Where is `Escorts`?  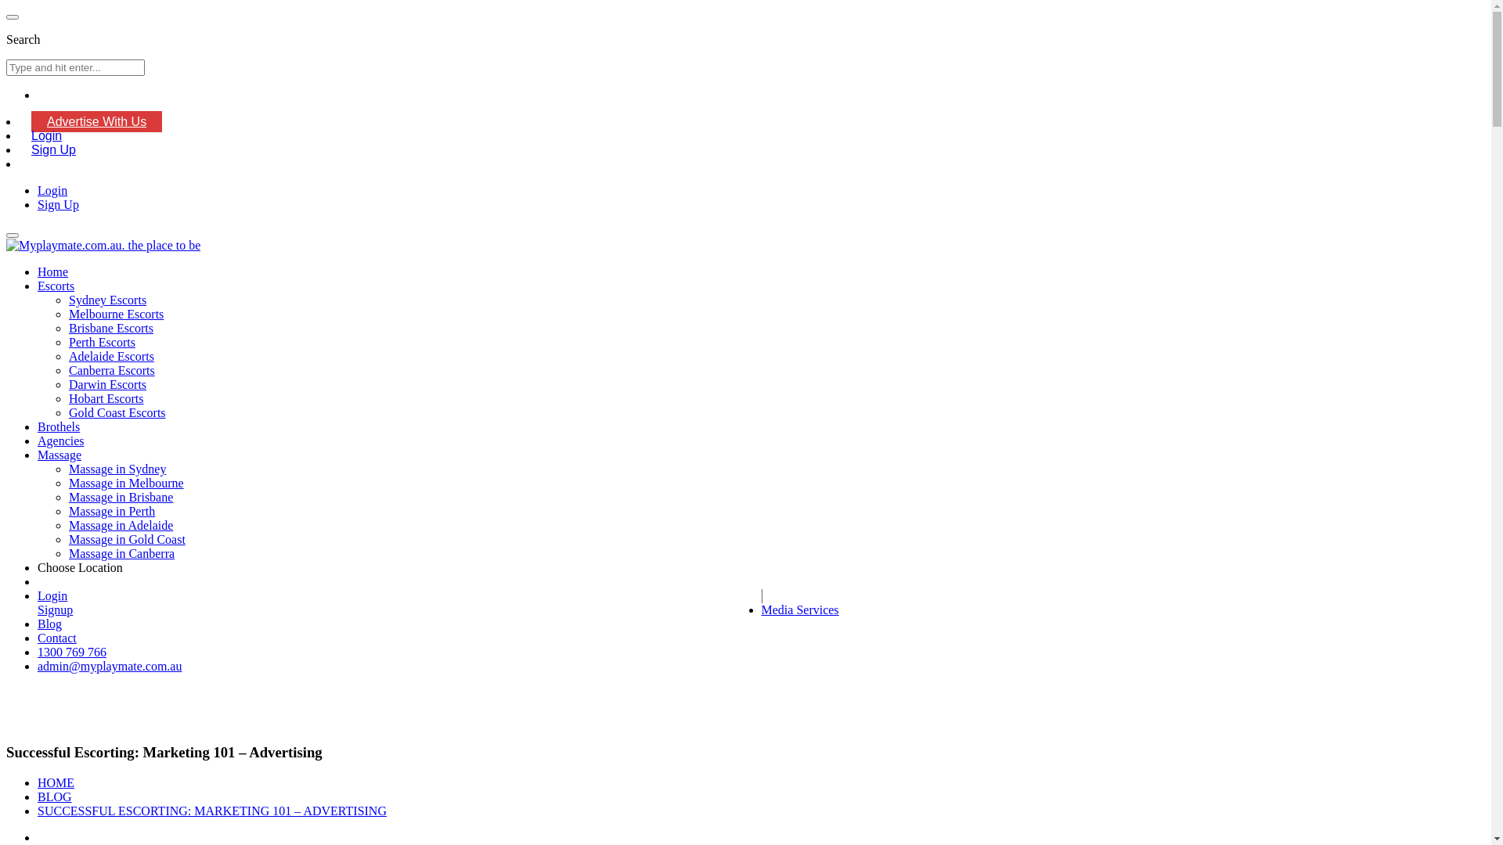
Escorts is located at coordinates (56, 286).